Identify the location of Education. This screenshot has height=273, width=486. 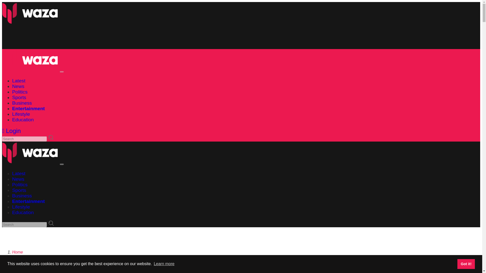
(23, 212).